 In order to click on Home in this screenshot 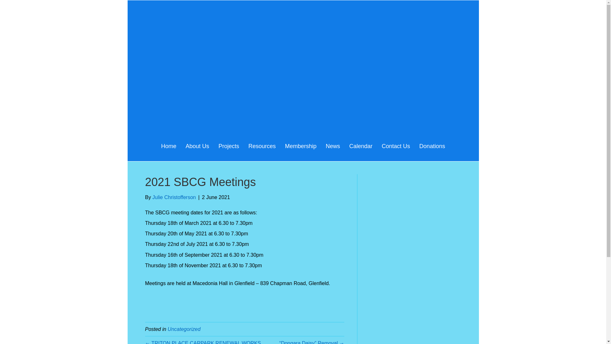, I will do `click(169, 146)`.